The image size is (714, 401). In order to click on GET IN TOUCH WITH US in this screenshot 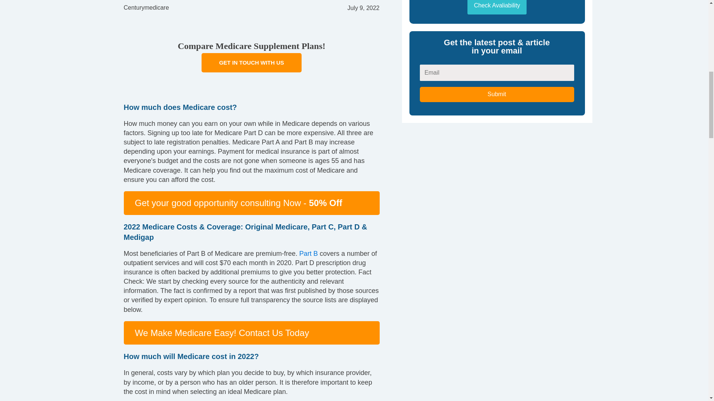, I will do `click(251, 62)`.